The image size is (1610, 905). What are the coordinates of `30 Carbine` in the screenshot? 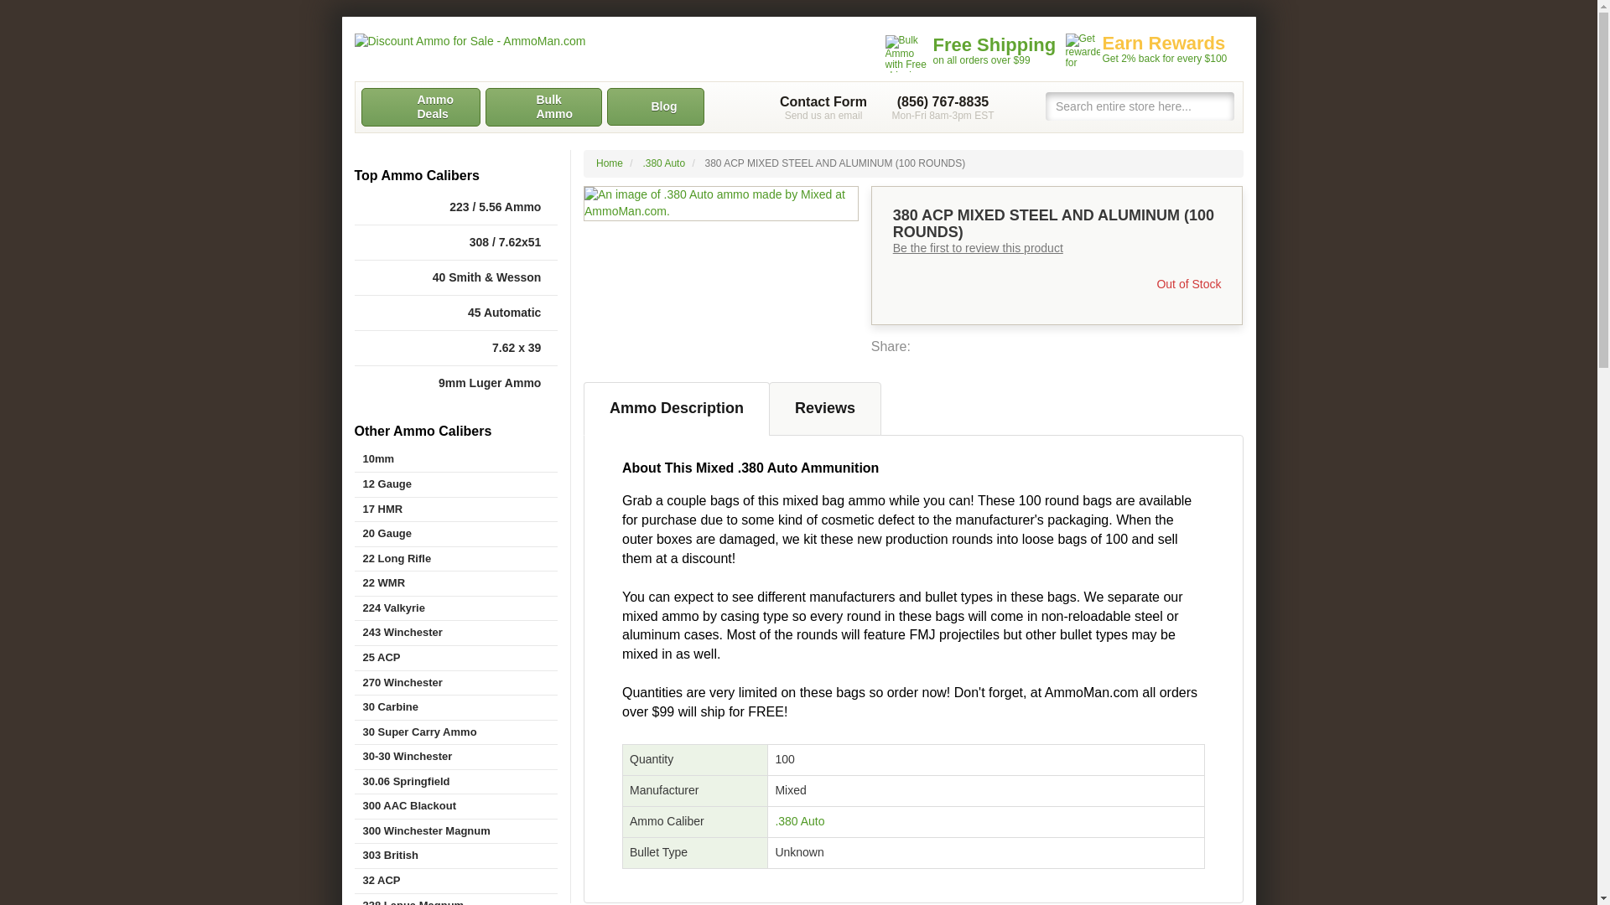 It's located at (455, 707).